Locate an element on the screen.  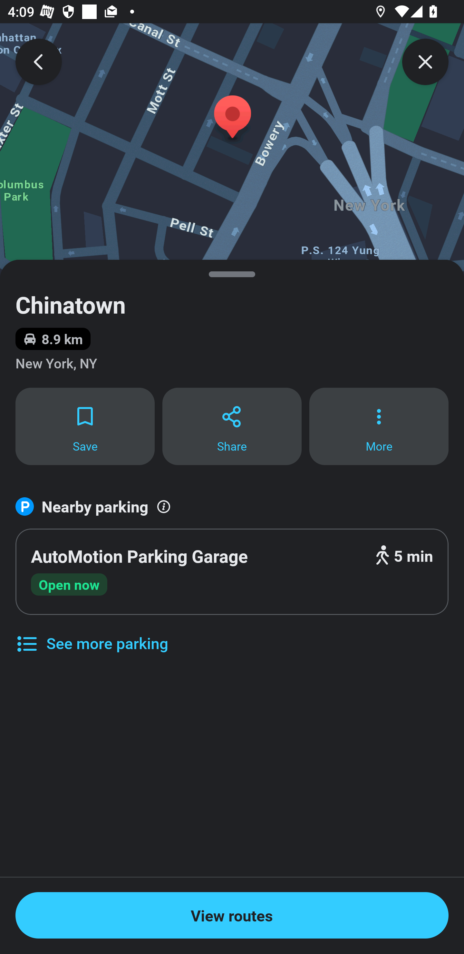
Save is located at coordinates (85, 426).